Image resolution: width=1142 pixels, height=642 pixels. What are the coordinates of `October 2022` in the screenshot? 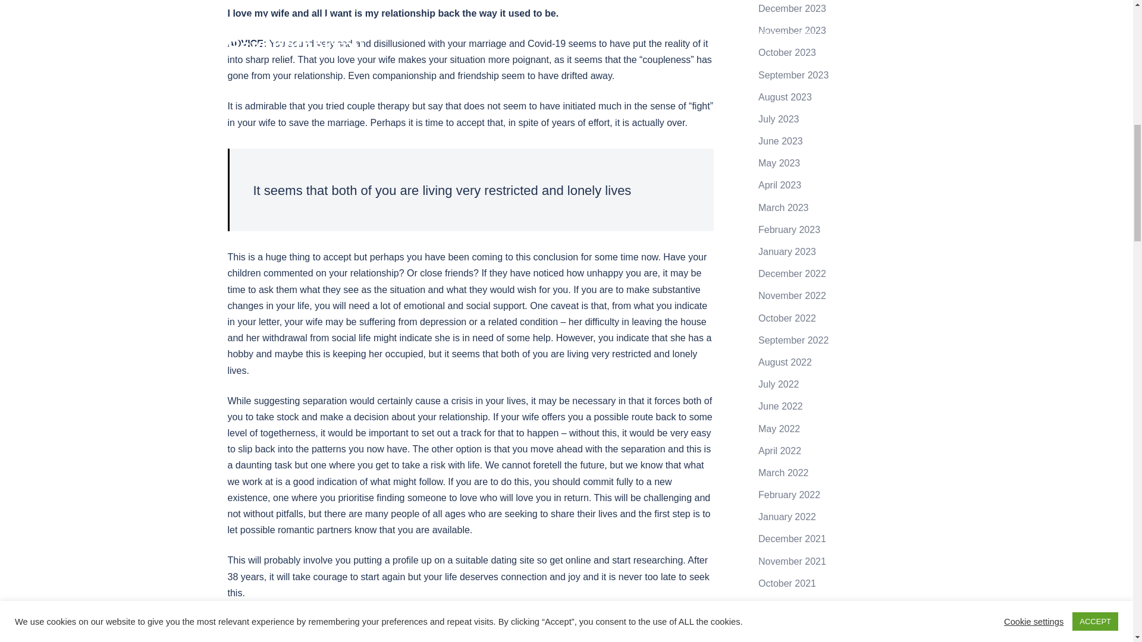 It's located at (787, 319).